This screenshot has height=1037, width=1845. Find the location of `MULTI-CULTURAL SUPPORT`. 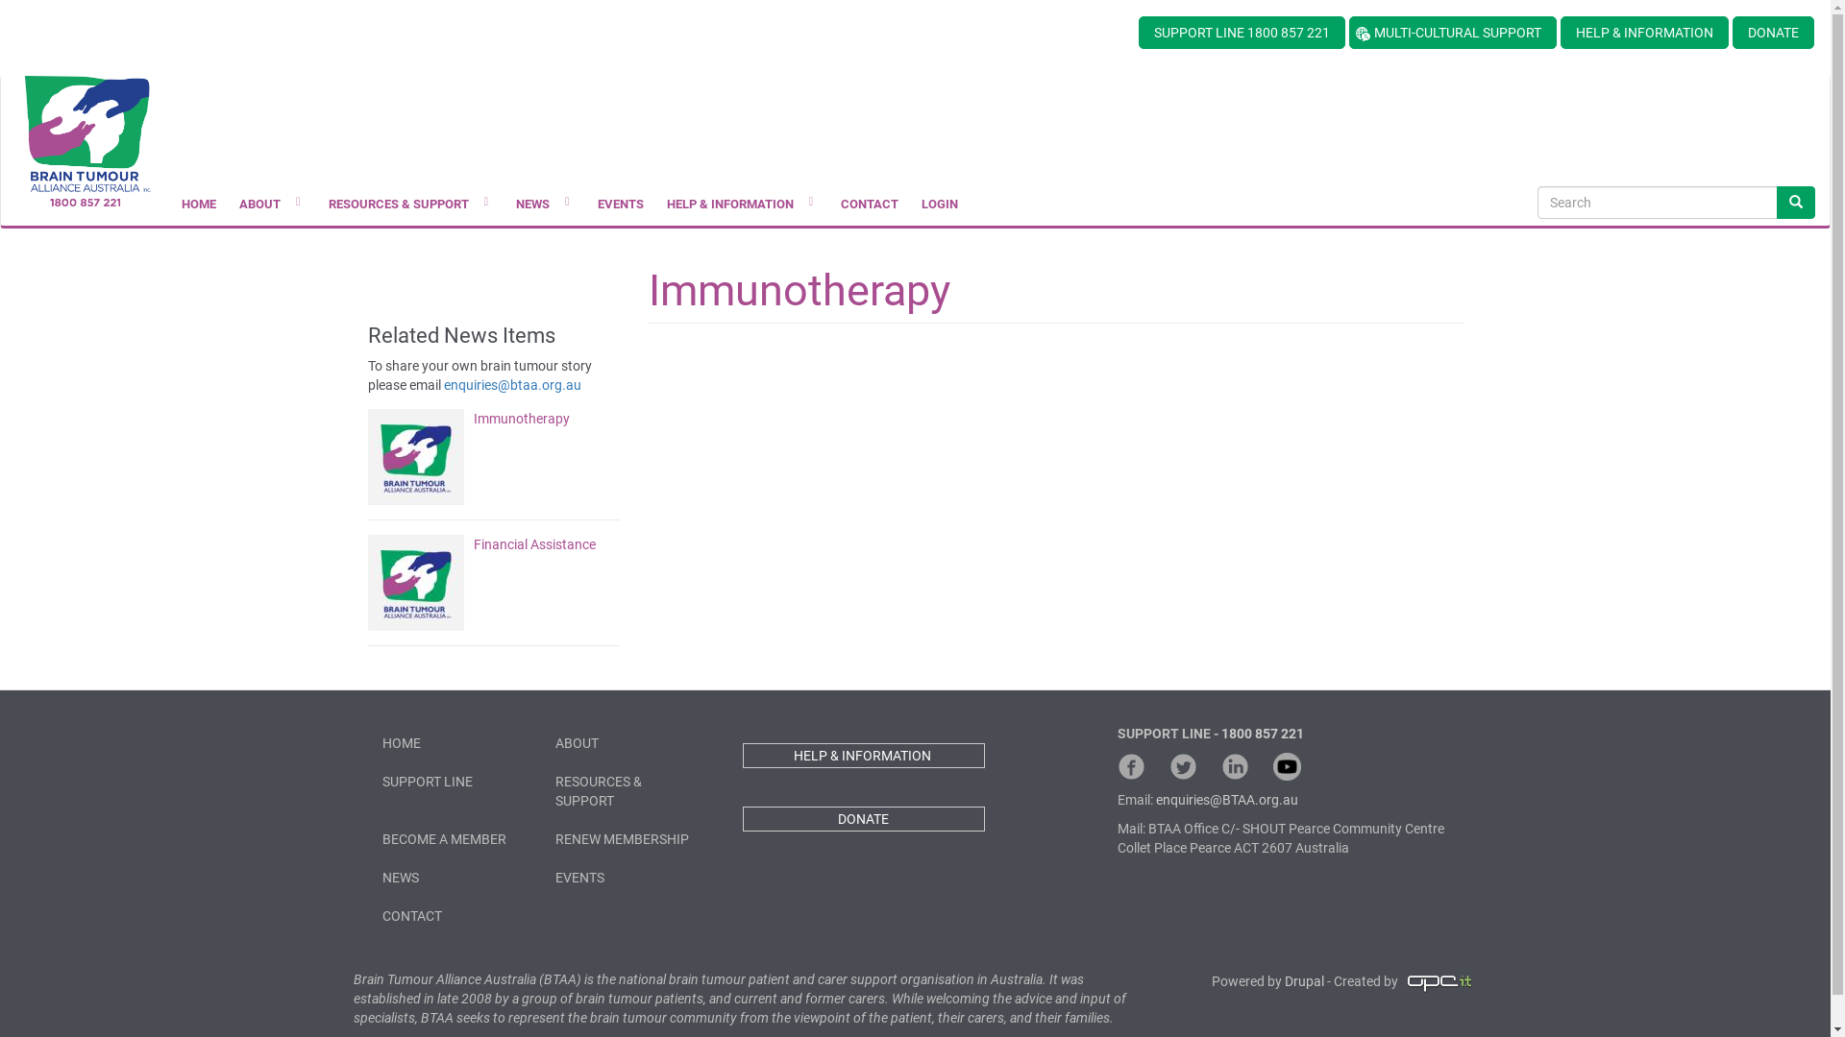

MULTI-CULTURAL SUPPORT is located at coordinates (1453, 33).